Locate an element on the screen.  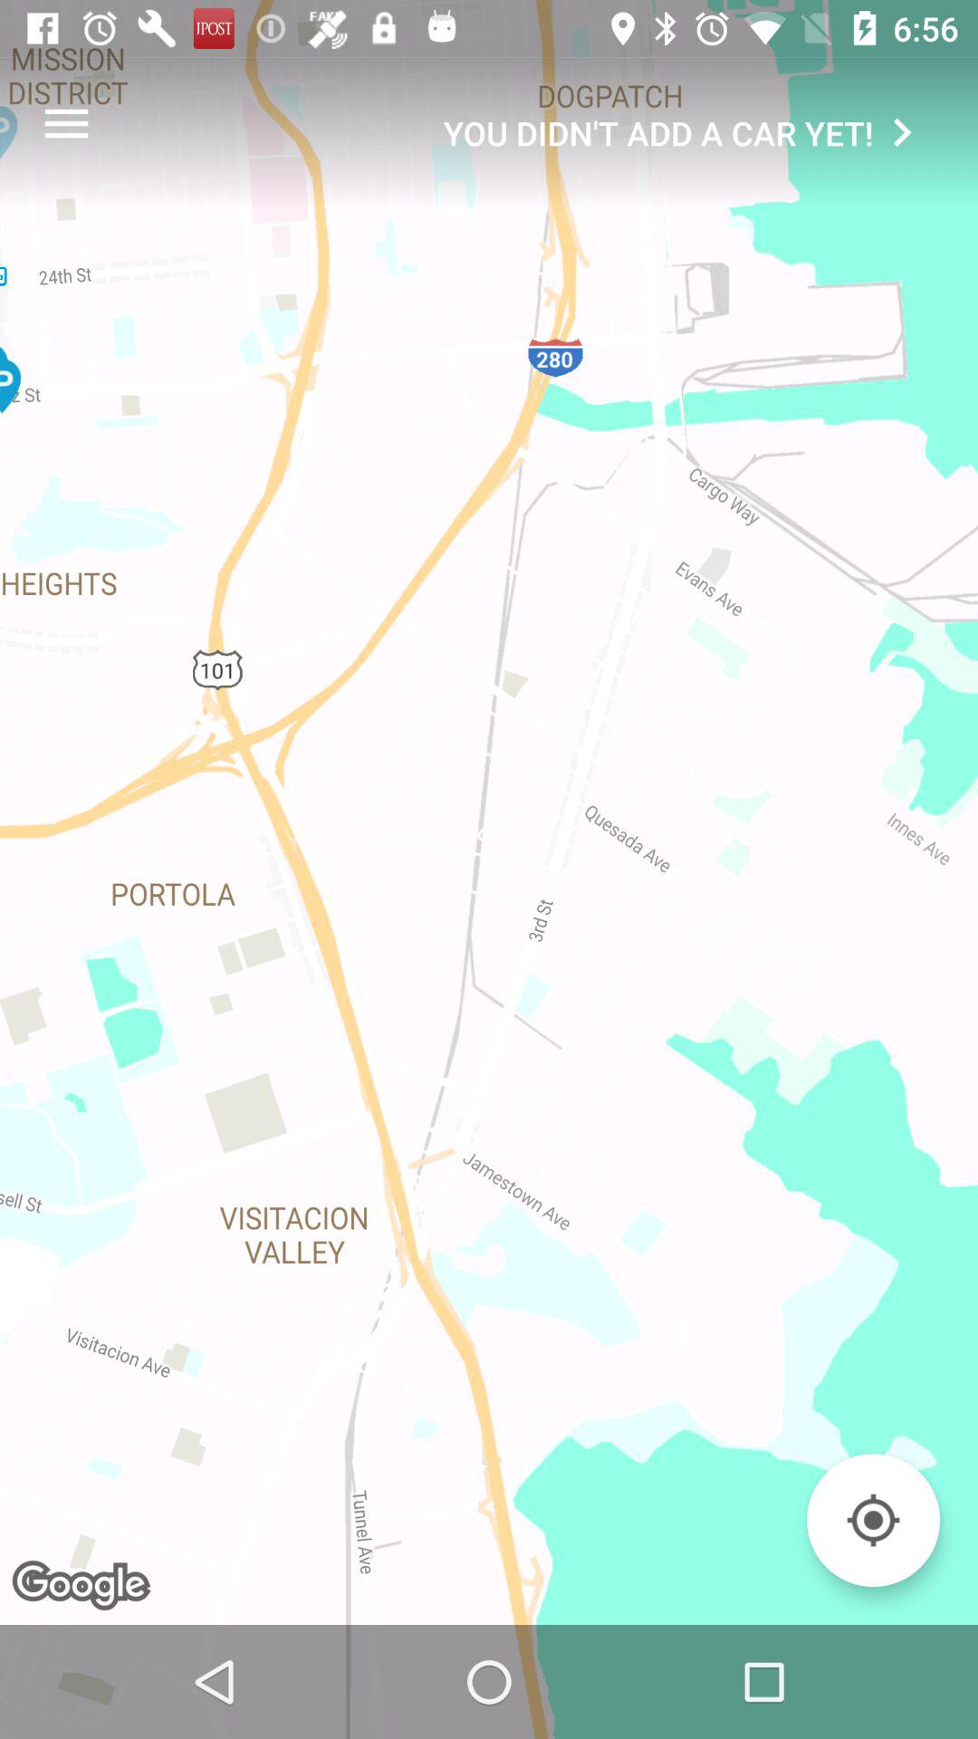
turn off the item at the center is located at coordinates (489, 869).